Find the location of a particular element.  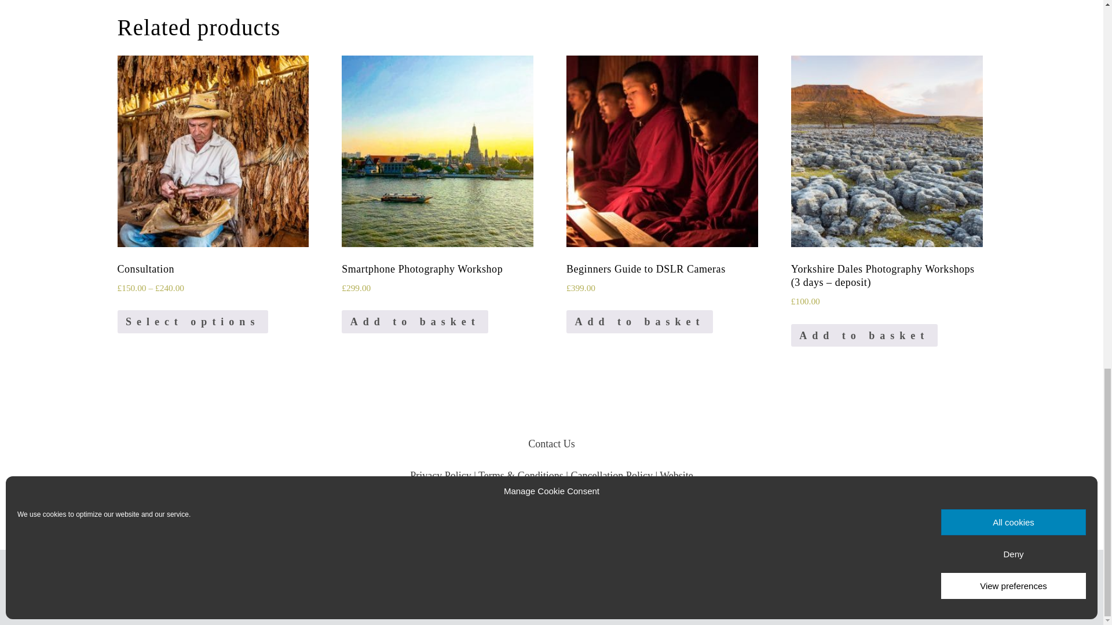

Select options is located at coordinates (192, 321).